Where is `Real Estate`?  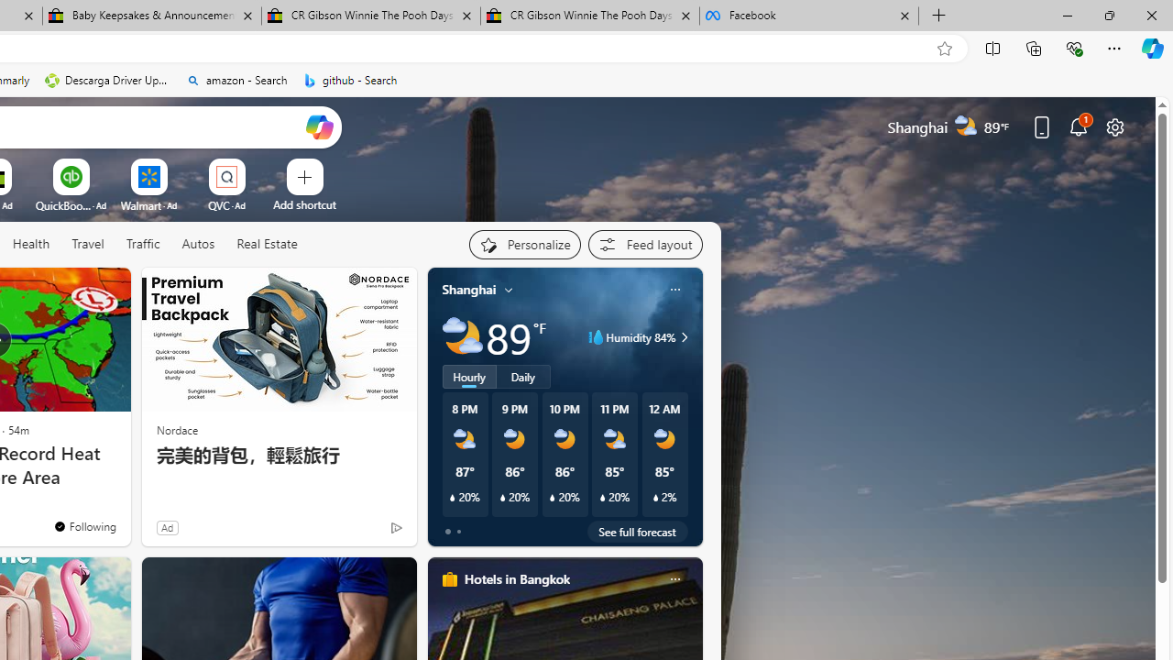 Real Estate is located at coordinates (267, 244).